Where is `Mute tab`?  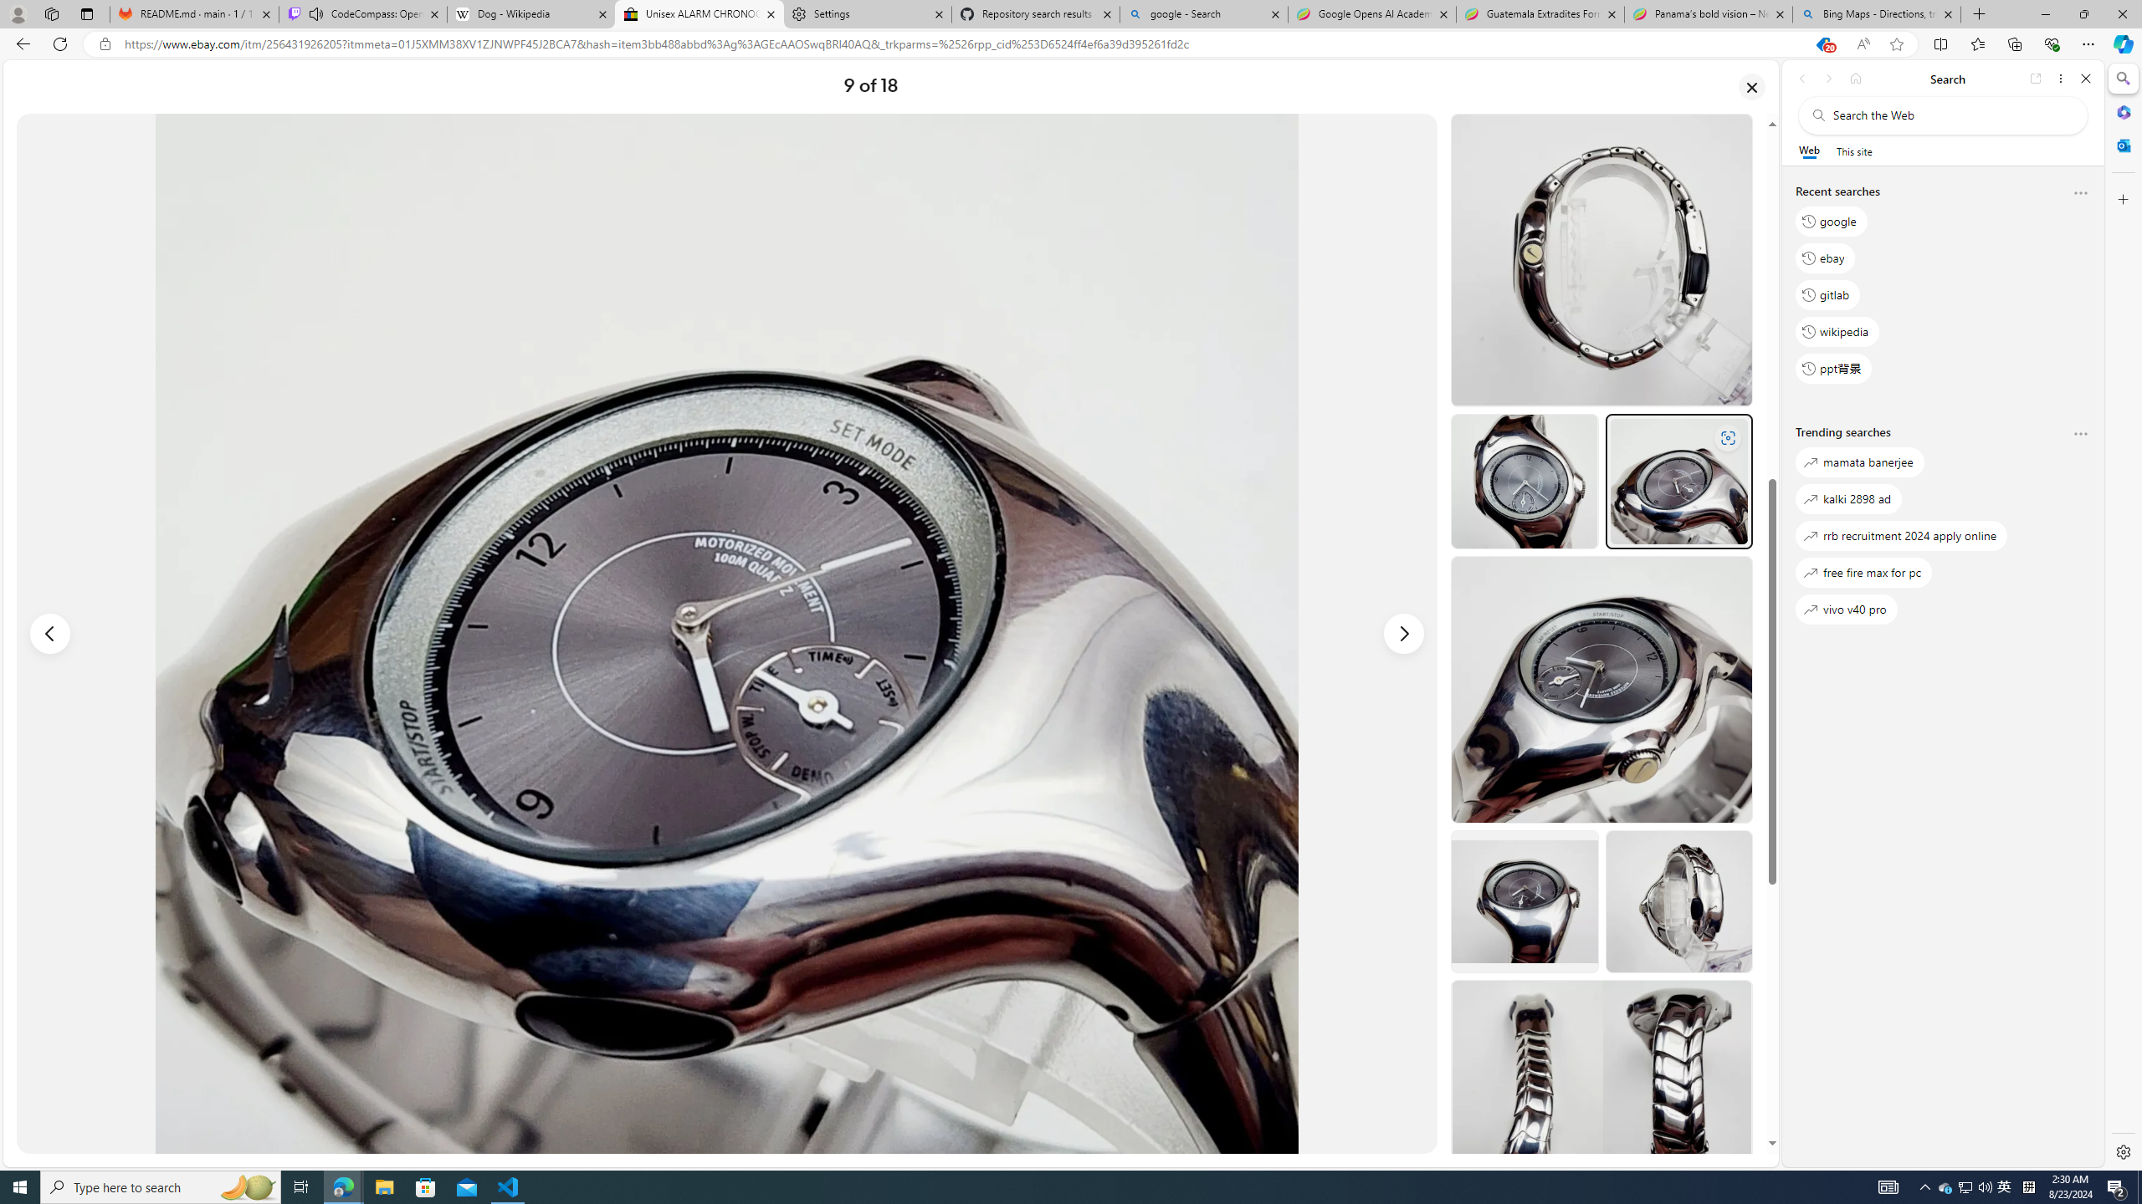
Mute tab is located at coordinates (316, 13).